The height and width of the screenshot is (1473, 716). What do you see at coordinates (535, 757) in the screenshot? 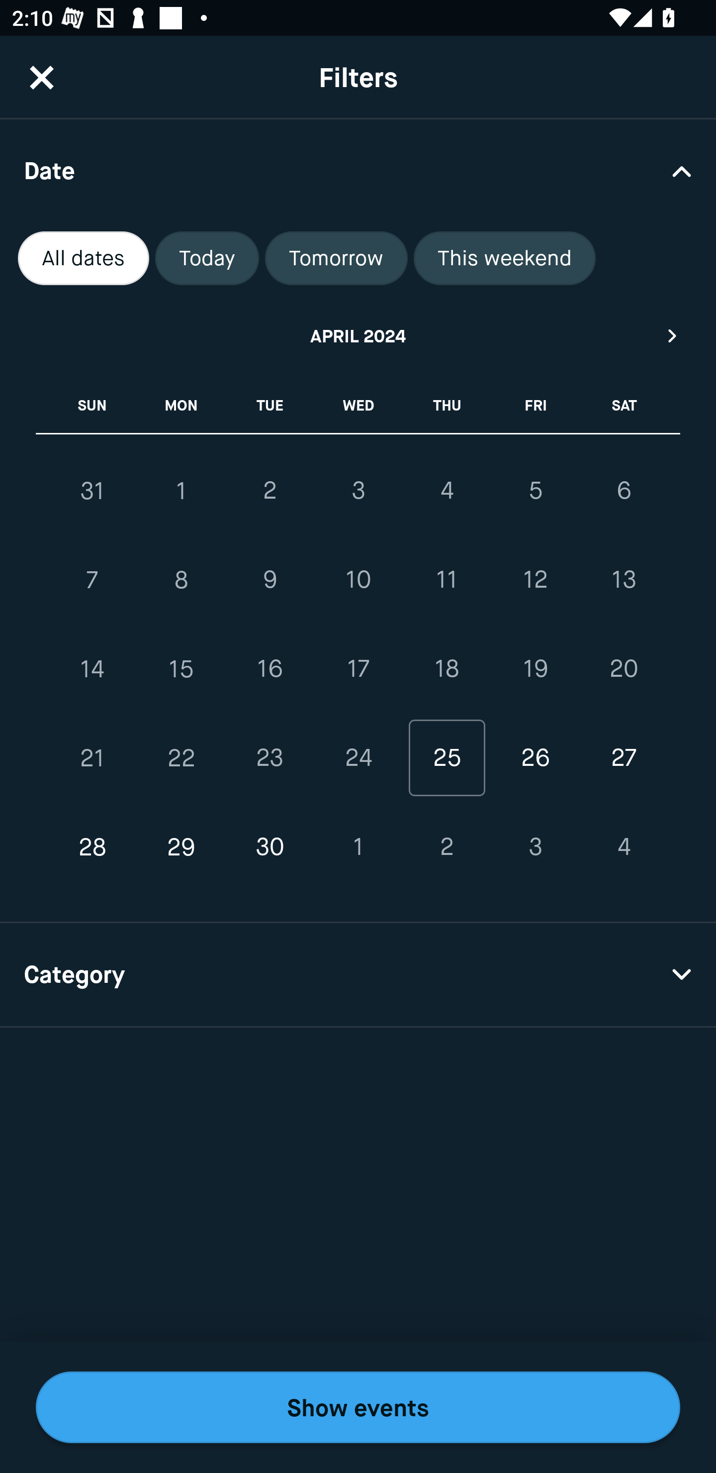
I see `26` at bounding box center [535, 757].